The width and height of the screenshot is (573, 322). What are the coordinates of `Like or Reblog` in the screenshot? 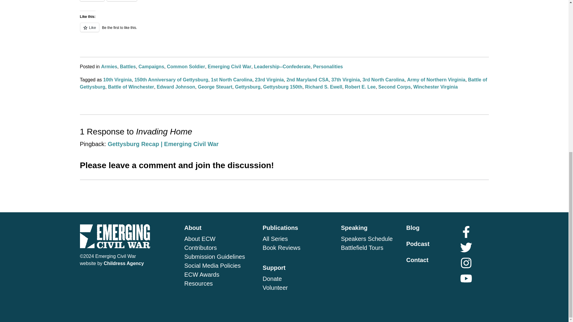 It's located at (284, 30).